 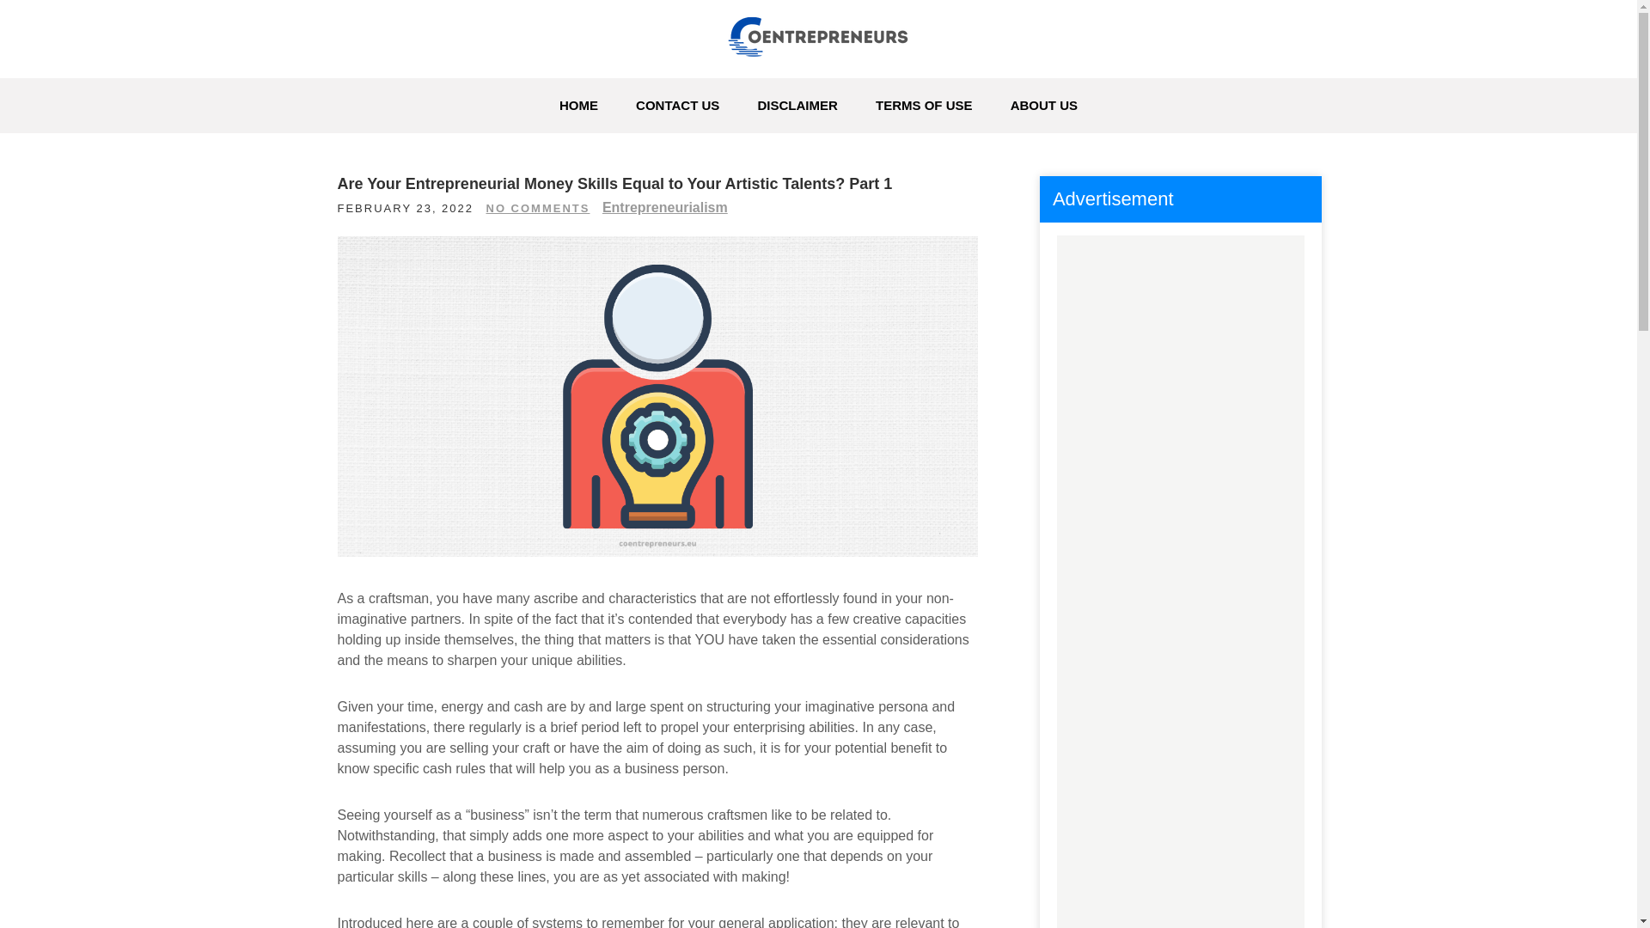 I want to click on DISCLAIMER, so click(x=797, y=105).